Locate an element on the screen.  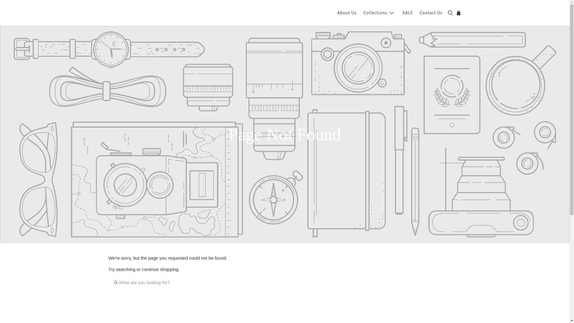
Gemajesty Jewellery is located at coordinates (137, 13).